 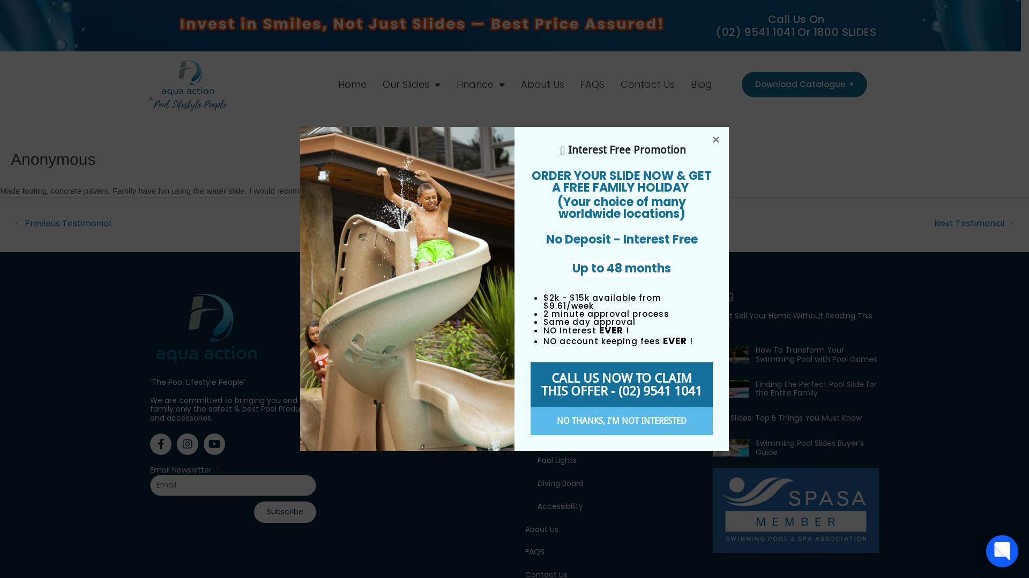 What do you see at coordinates (421, 378) in the screenshot?
I see `info@slides.net.au` at bounding box center [421, 378].